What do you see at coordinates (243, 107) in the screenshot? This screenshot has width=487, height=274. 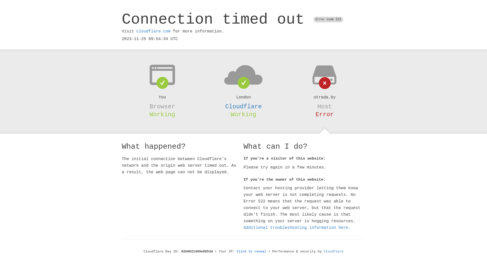 I see `Cloudflare` at bounding box center [243, 107].